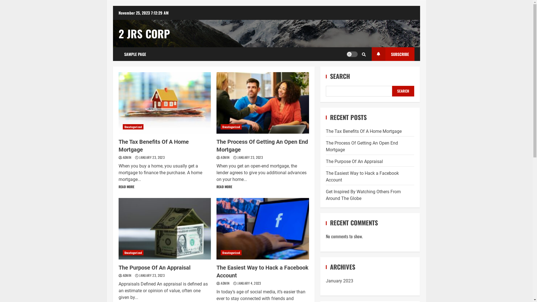 The image size is (537, 302). Describe the element at coordinates (354, 71) in the screenshot. I see `Search` at that location.